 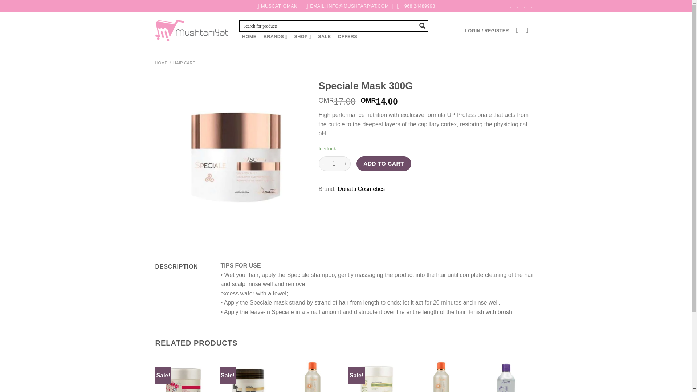 What do you see at coordinates (361, 189) in the screenshot?
I see `View brand` at bounding box center [361, 189].